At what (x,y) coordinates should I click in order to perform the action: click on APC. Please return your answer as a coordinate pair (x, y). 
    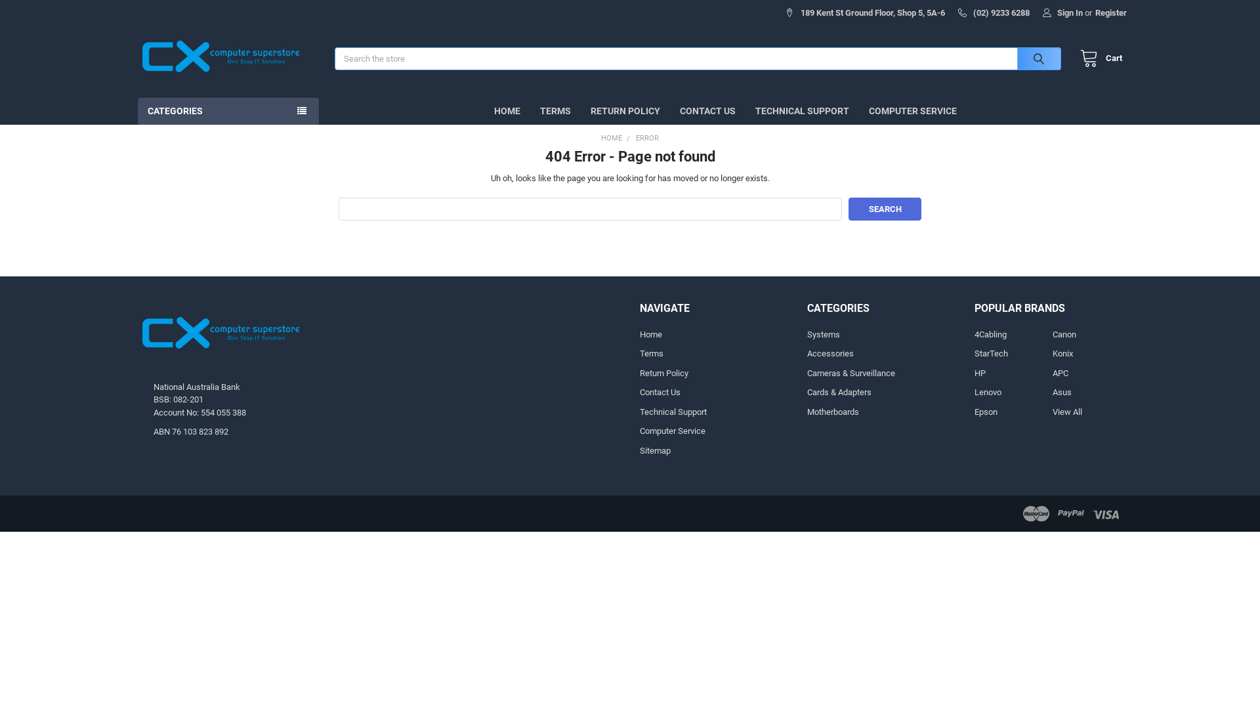
    Looking at the image, I should click on (1060, 373).